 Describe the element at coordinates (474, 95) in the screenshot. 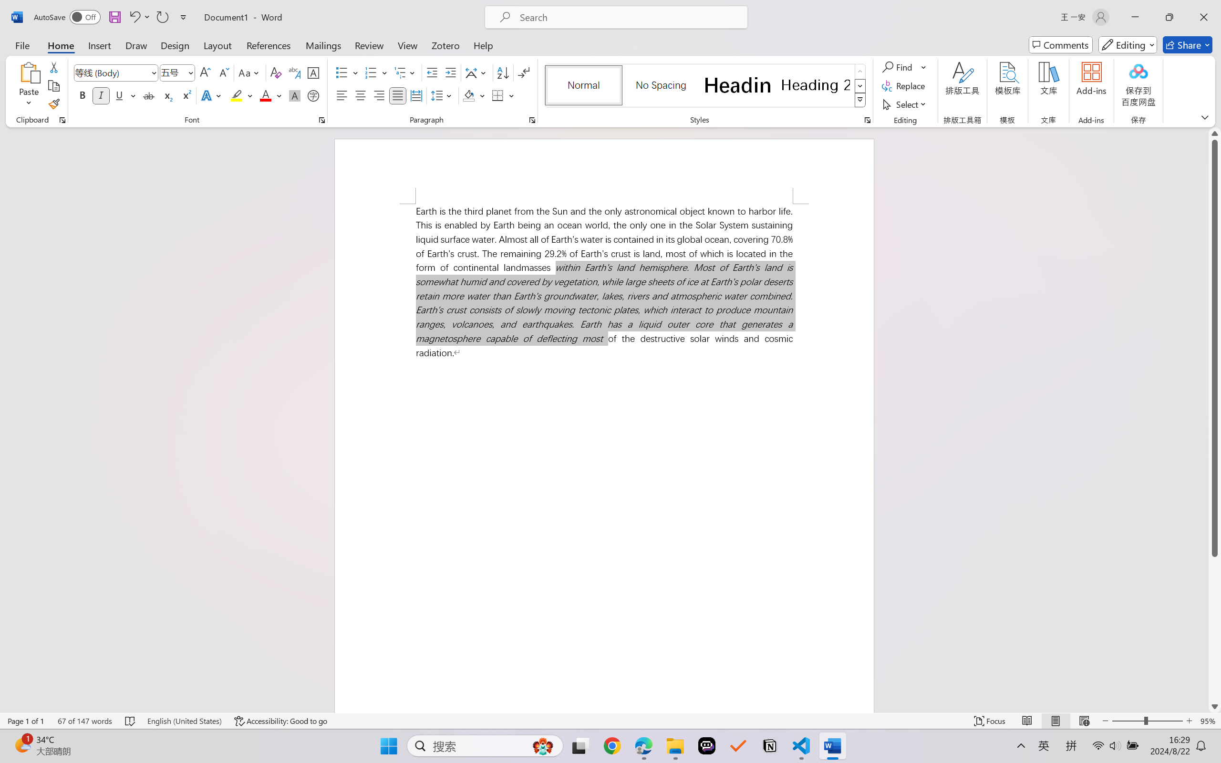

I see `Shading` at that location.